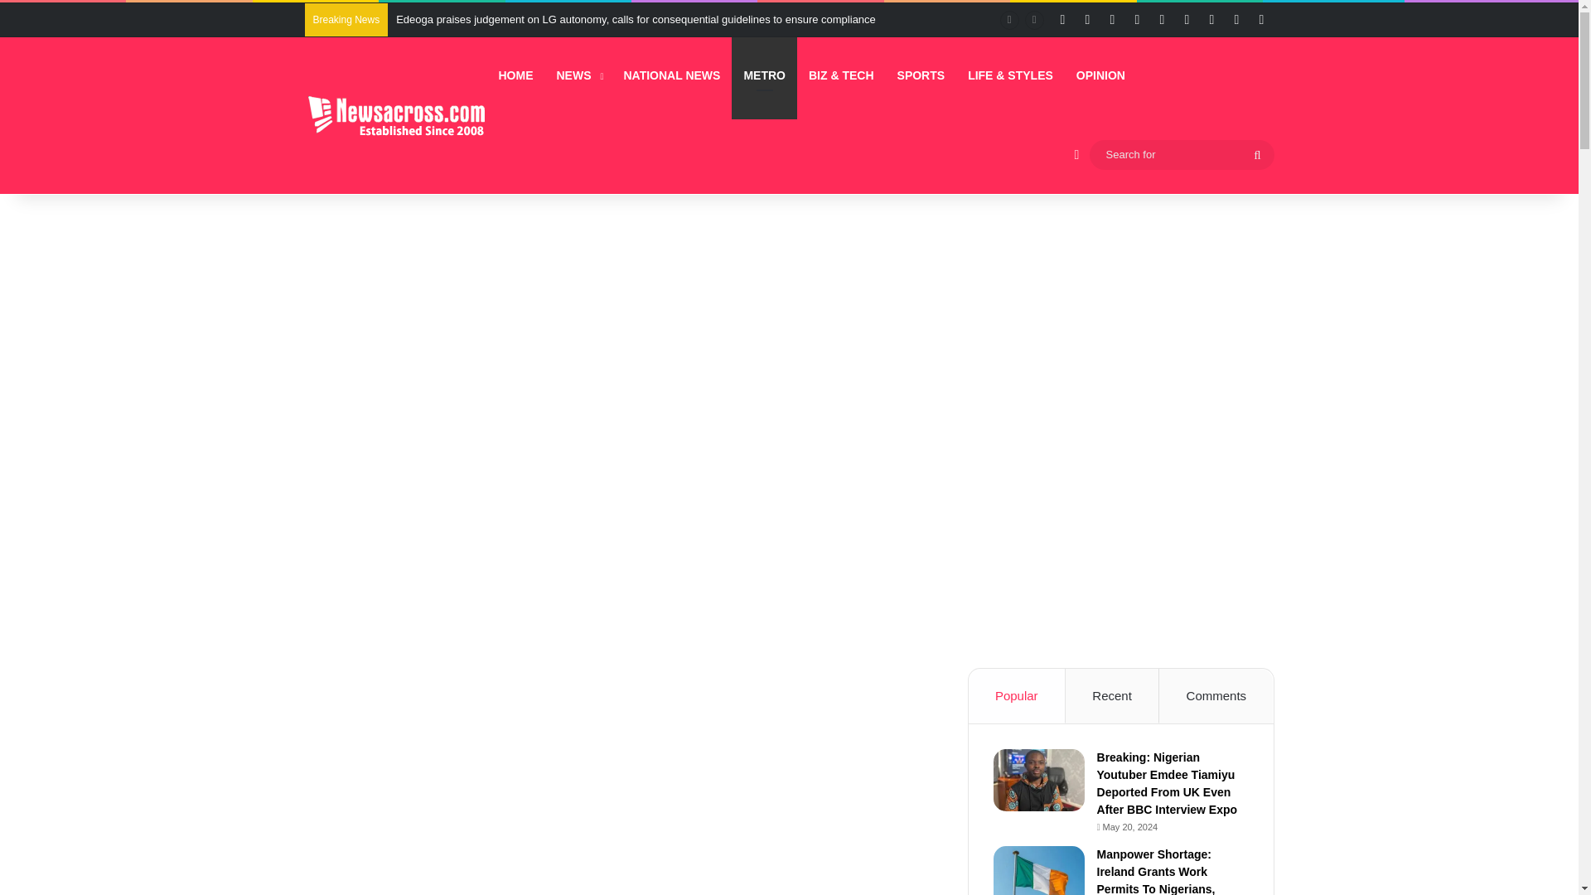  Describe the element at coordinates (671, 76) in the screenshot. I see `NATIONAL NEWS` at that location.